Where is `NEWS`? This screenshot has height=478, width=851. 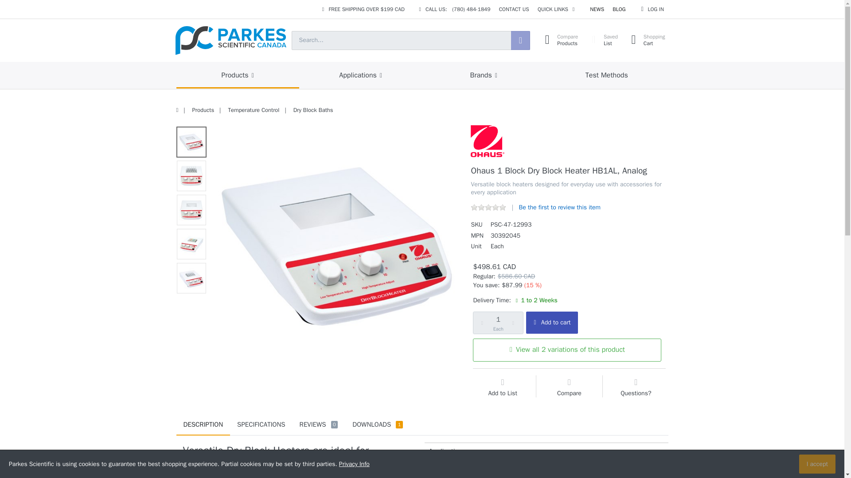 NEWS is located at coordinates (597, 9).